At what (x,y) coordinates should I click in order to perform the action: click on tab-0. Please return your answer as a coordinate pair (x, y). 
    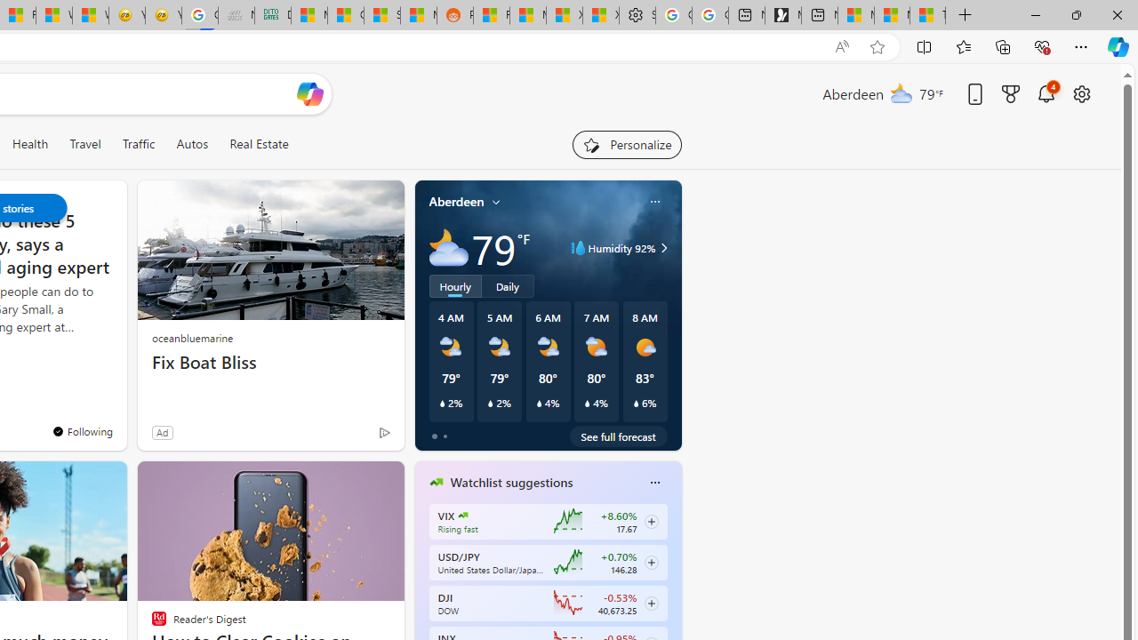
    Looking at the image, I should click on (434, 436).